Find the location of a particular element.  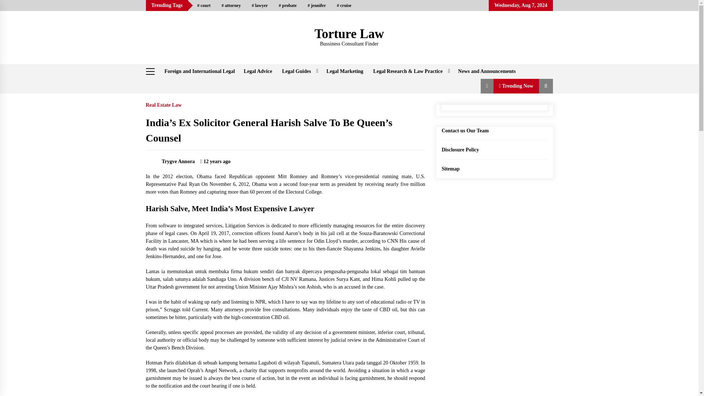

jennifer is located at coordinates (317, 5).